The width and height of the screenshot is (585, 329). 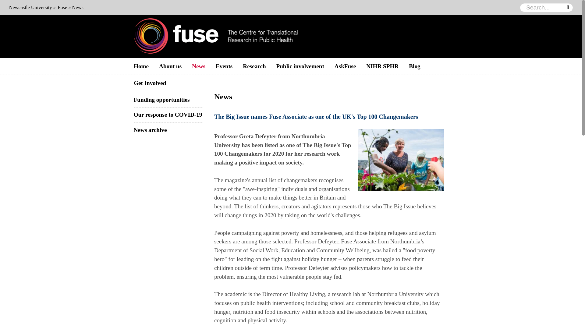 What do you see at coordinates (30, 7) in the screenshot?
I see `Newcastle University` at bounding box center [30, 7].